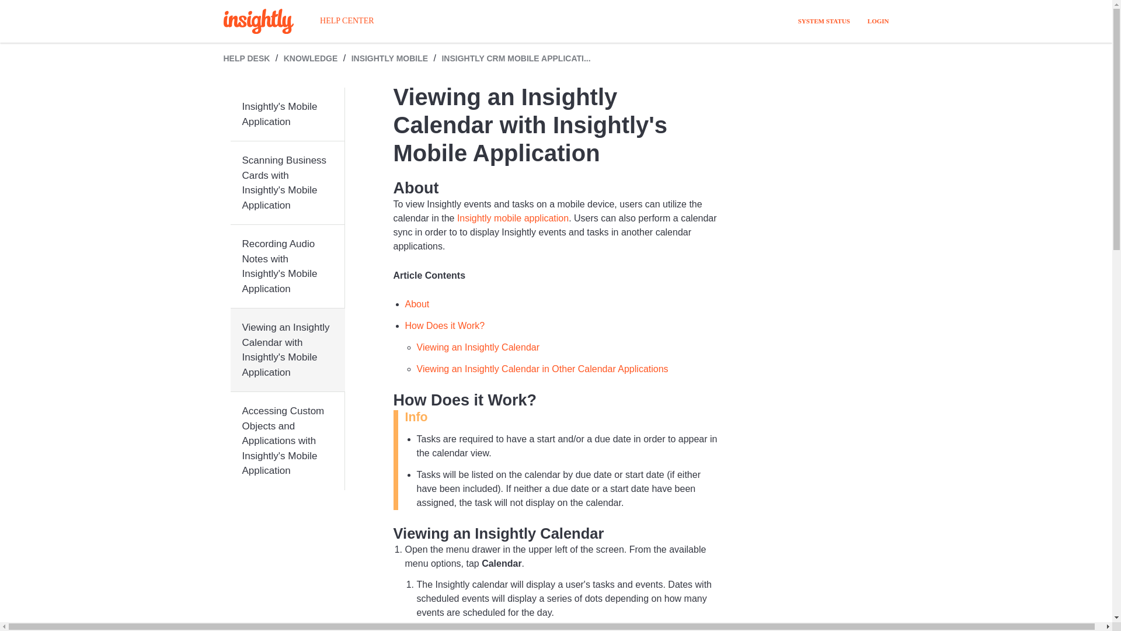  I want to click on About, so click(417, 304).